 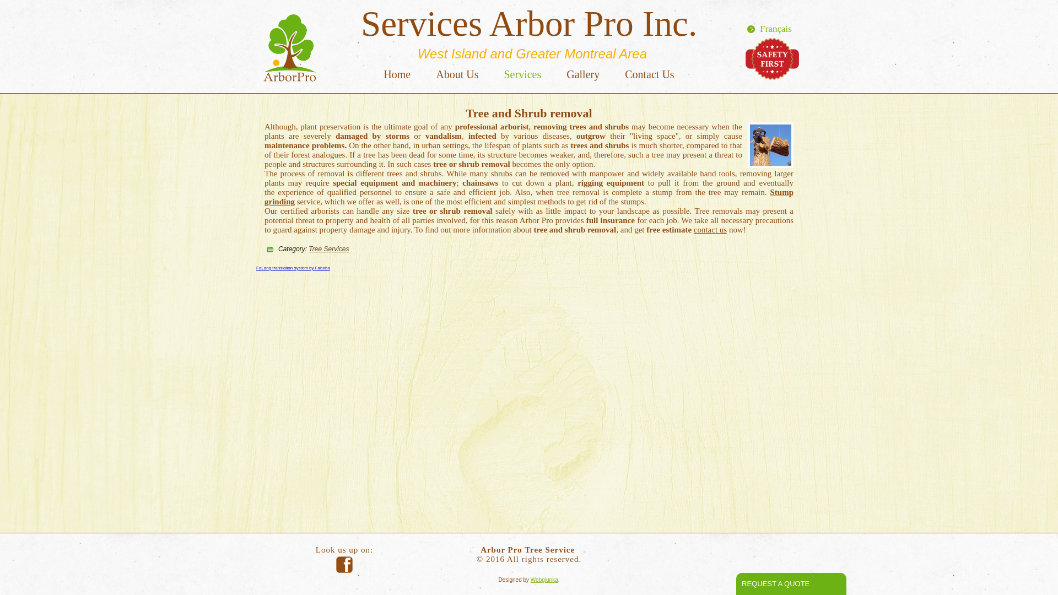 I want to click on Stump grinding, so click(x=529, y=197).